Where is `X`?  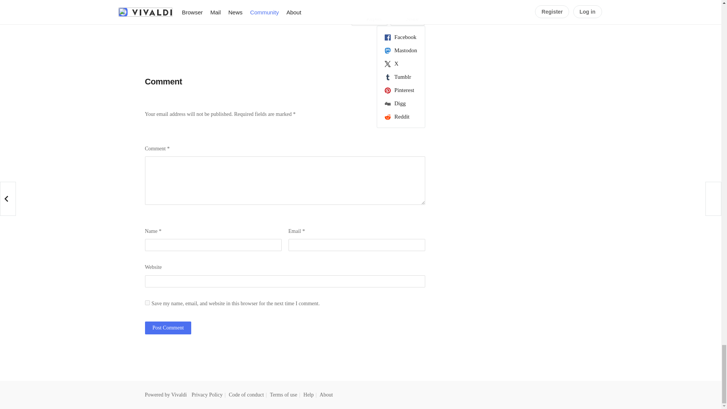
X is located at coordinates (401, 64).